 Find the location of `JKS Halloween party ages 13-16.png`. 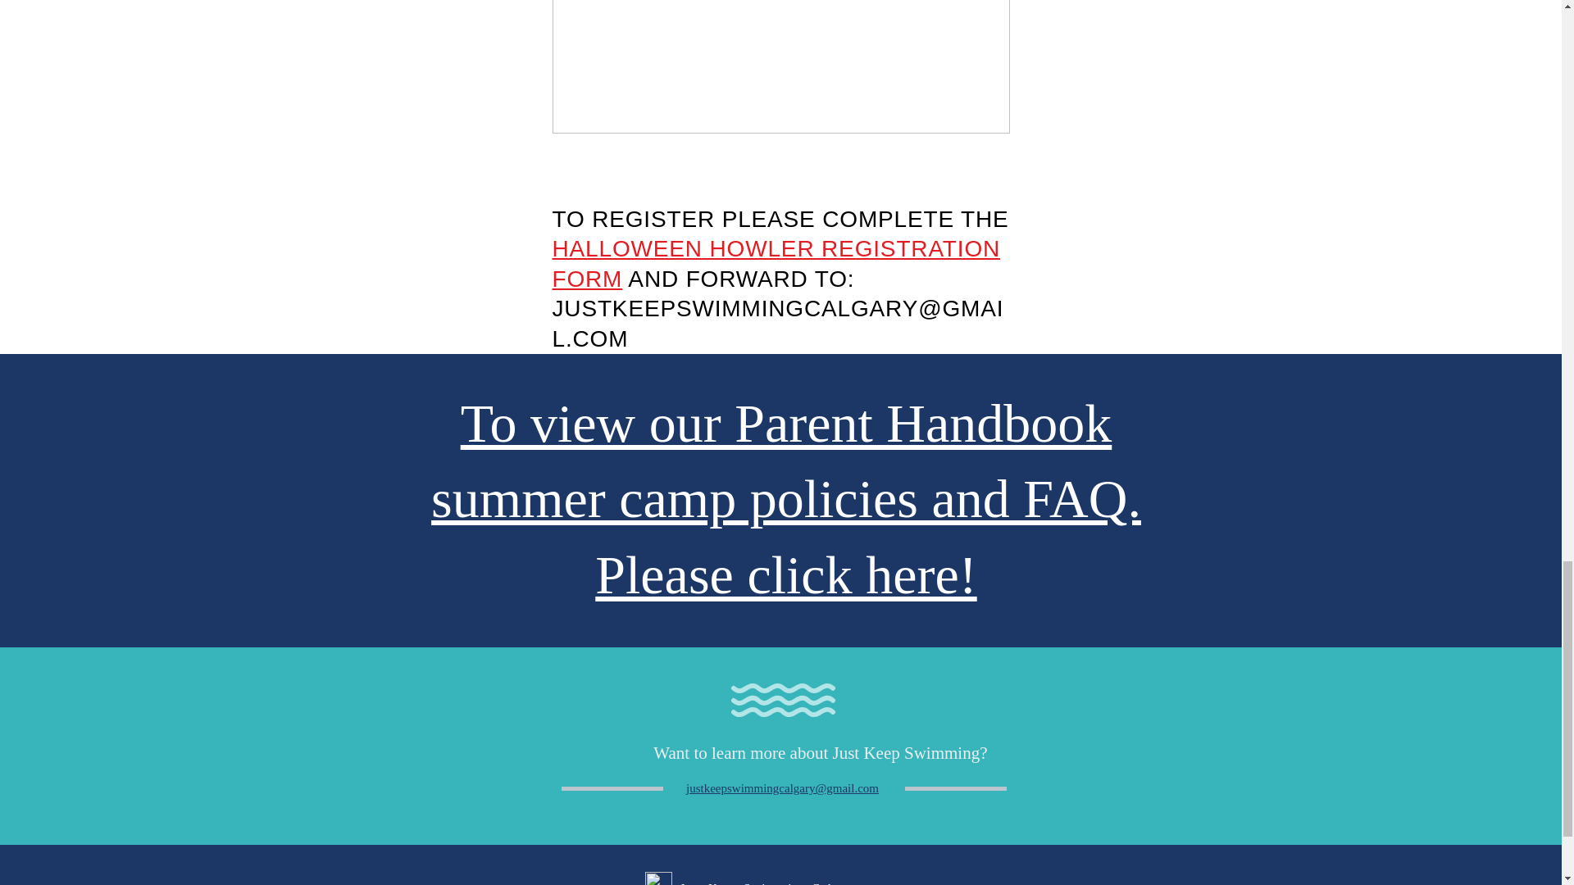

JKS Halloween party ages 13-16.png is located at coordinates (780, 67).